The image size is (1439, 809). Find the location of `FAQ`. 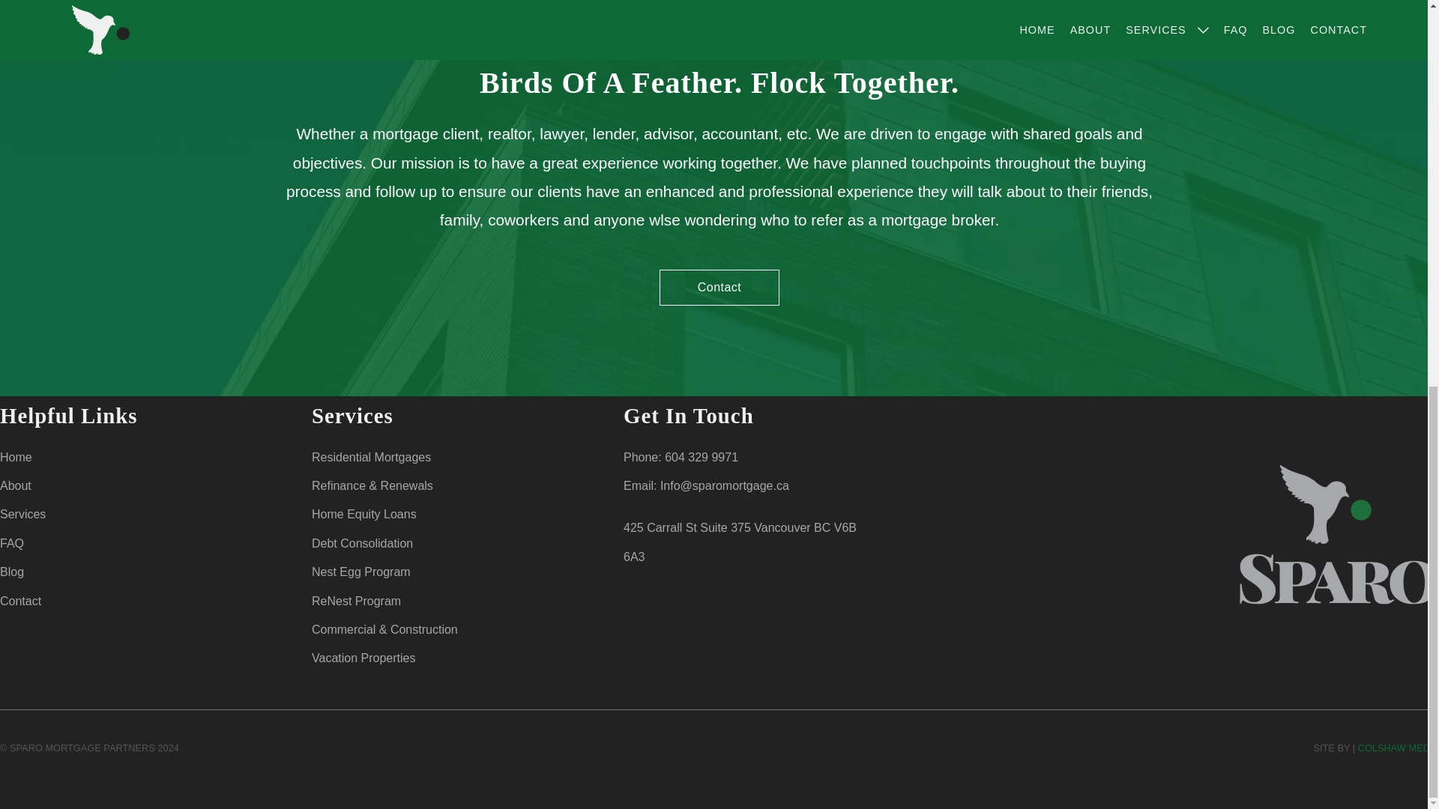

FAQ is located at coordinates (12, 544).